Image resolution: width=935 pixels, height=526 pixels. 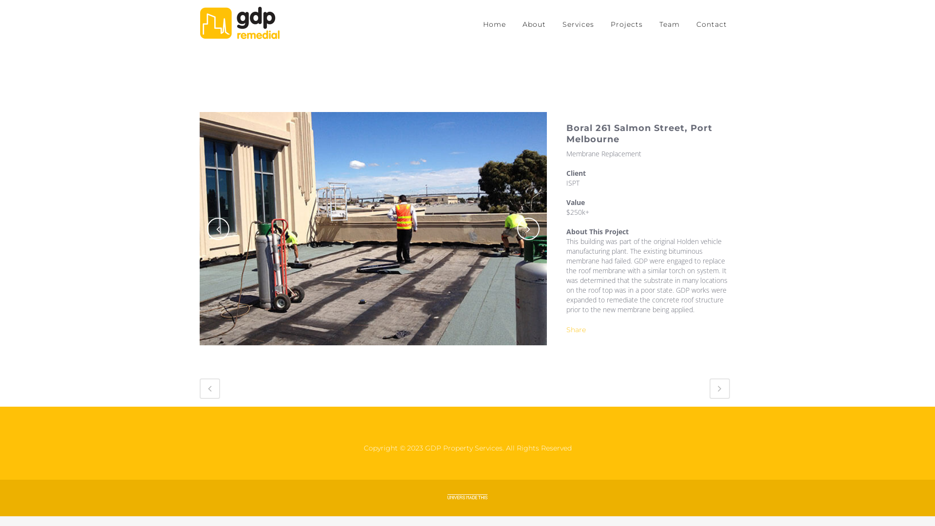 I want to click on Projects, so click(x=627, y=24).